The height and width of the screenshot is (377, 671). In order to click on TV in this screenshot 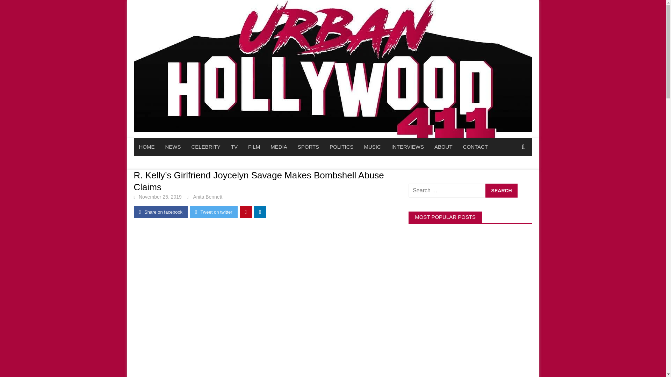, I will do `click(234, 147)`.